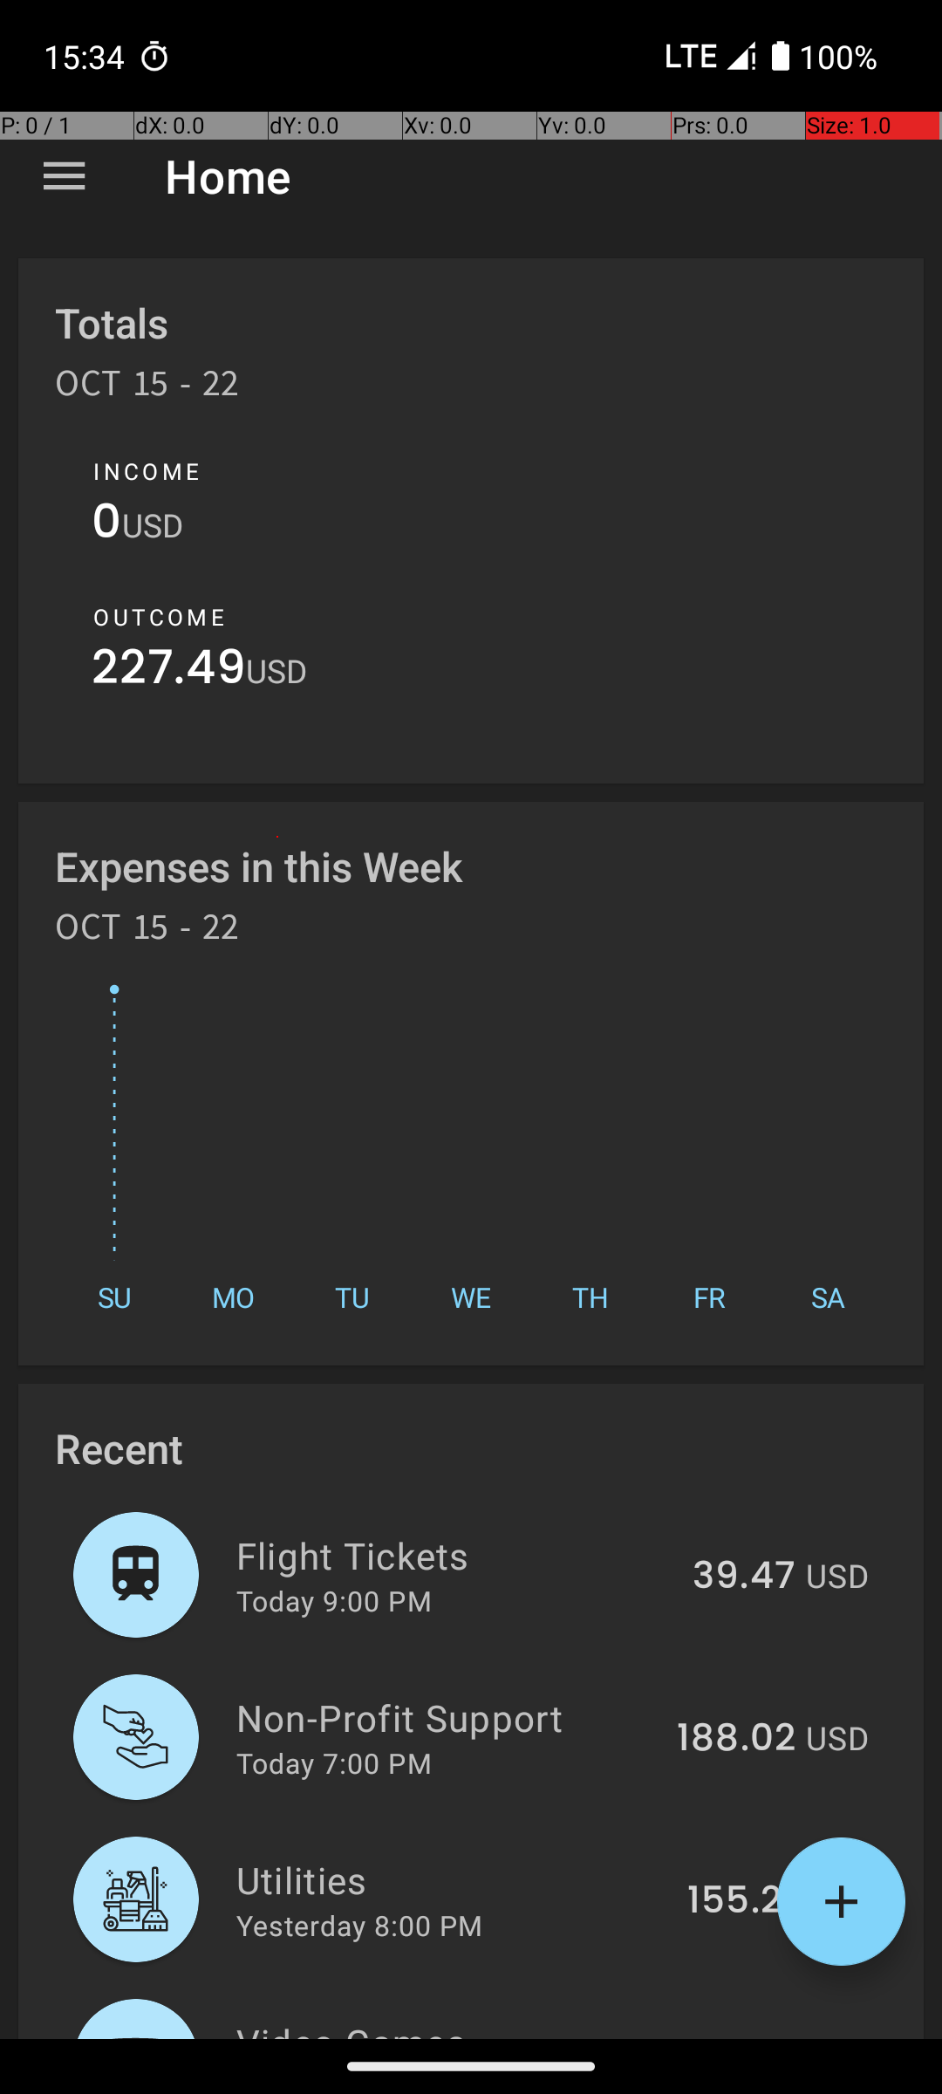 This screenshot has width=942, height=2094. What do you see at coordinates (452, 1879) in the screenshot?
I see `Utilities` at bounding box center [452, 1879].